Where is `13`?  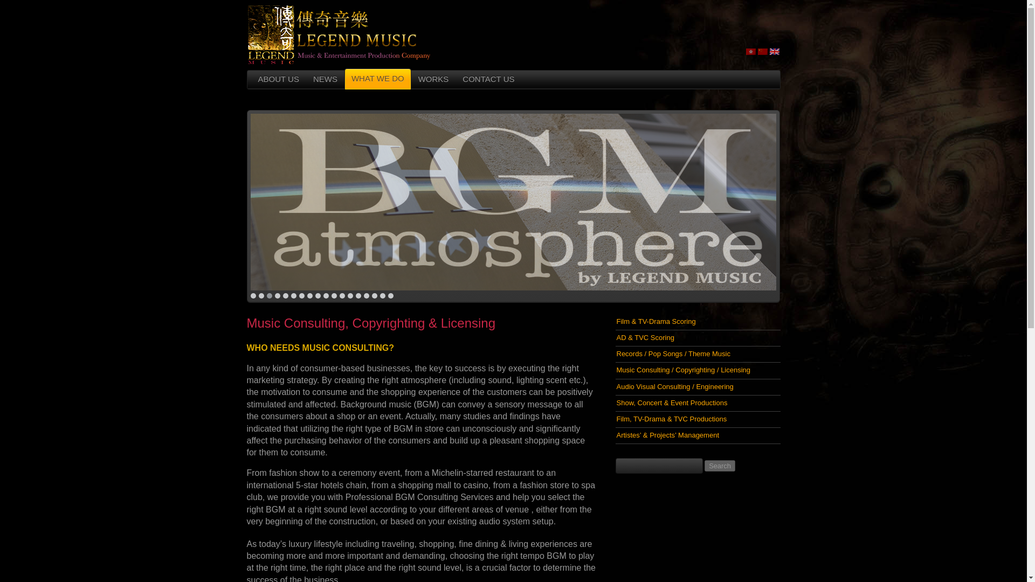
13 is located at coordinates (349, 296).